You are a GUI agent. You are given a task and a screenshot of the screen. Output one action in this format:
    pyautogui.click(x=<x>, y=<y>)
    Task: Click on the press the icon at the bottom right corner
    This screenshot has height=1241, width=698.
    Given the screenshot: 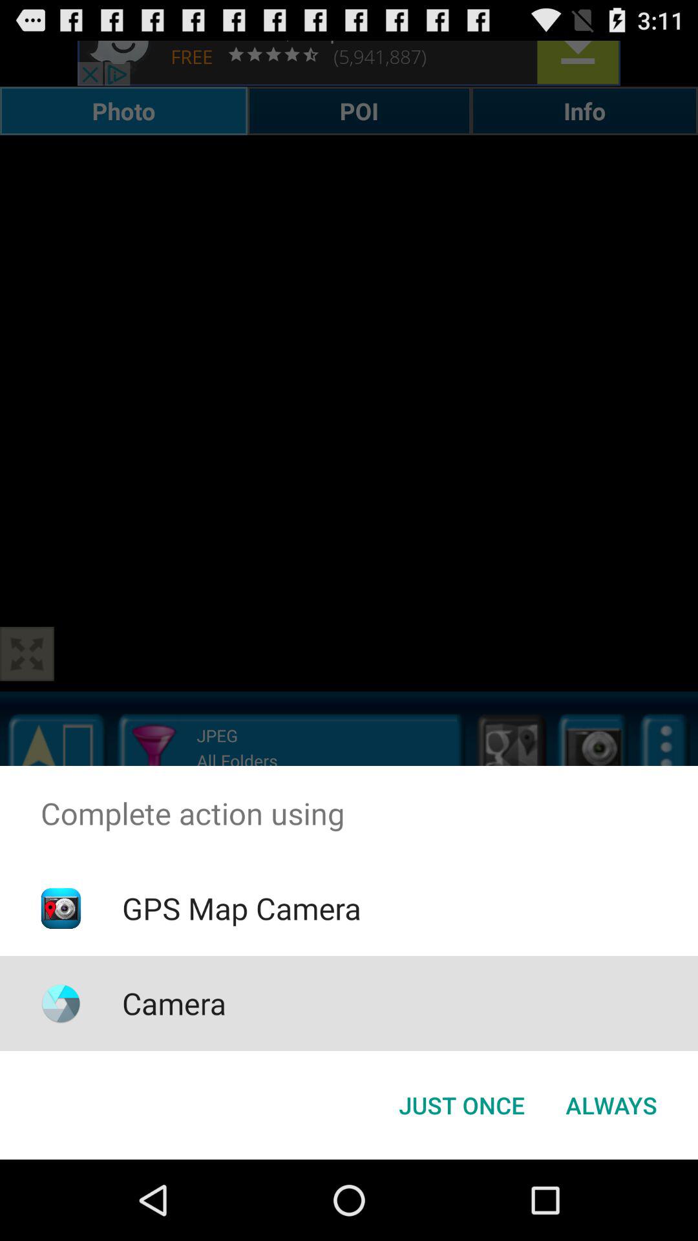 What is the action you would take?
    pyautogui.click(x=611, y=1105)
    